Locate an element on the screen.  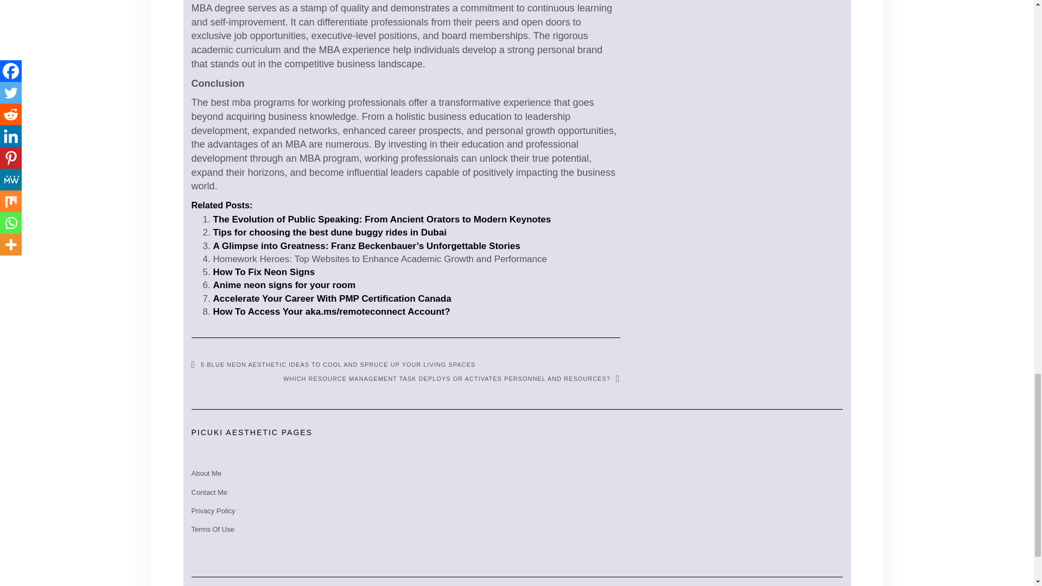
Accelerate Your Career With PMP Certification Canada is located at coordinates (332, 298).